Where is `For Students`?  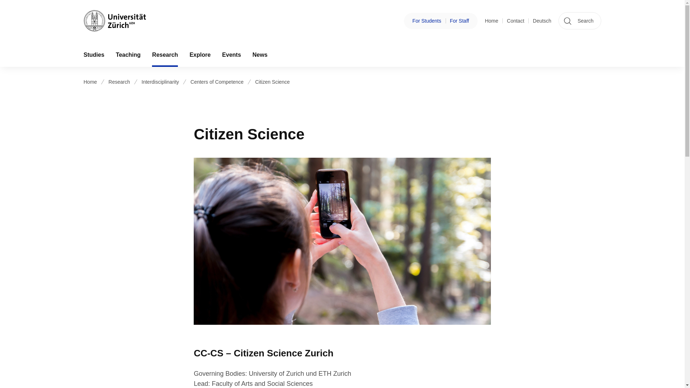 For Students is located at coordinates (427, 21).